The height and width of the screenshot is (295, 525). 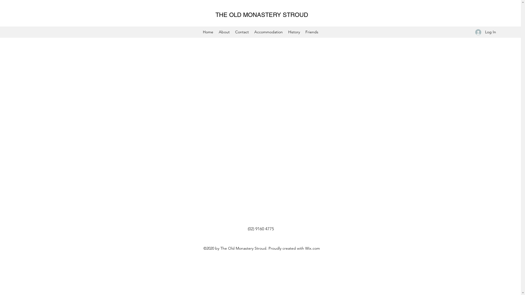 I want to click on History, so click(x=294, y=32).